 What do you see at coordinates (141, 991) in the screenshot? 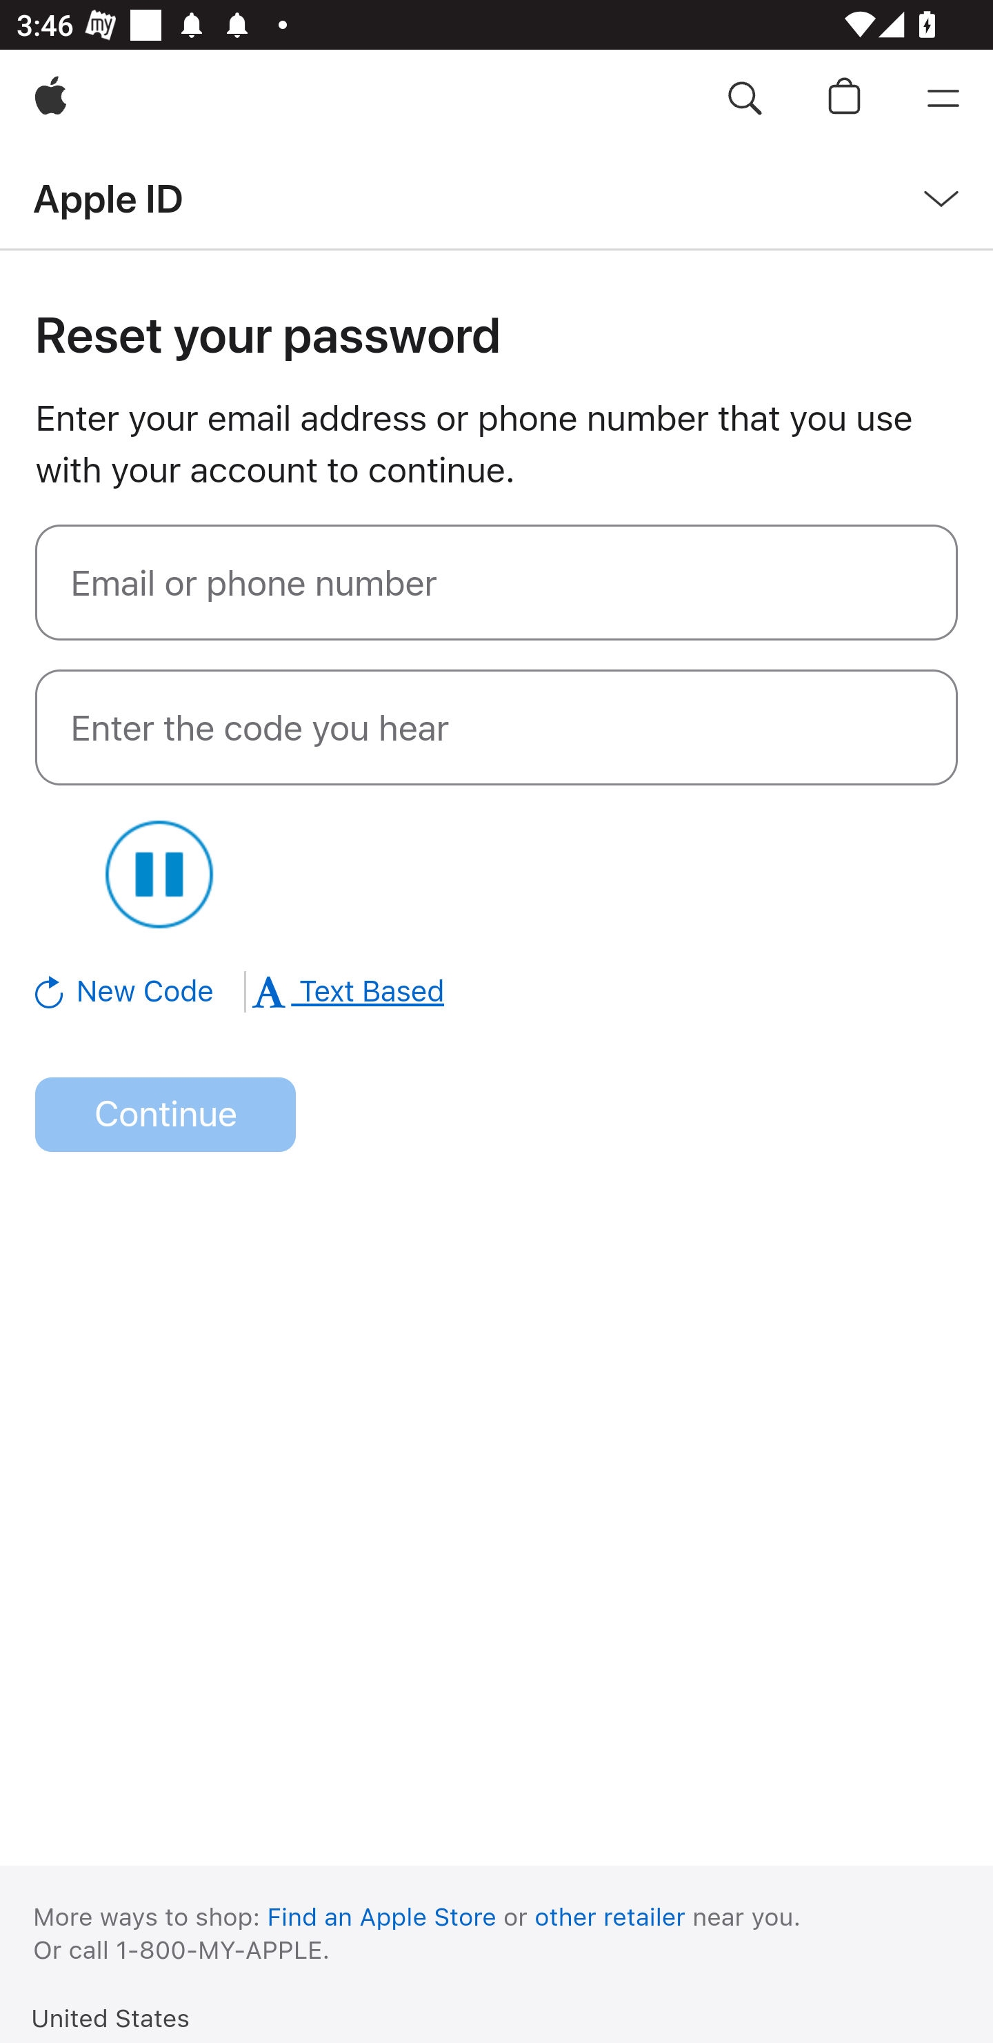
I see ` New Code` at bounding box center [141, 991].